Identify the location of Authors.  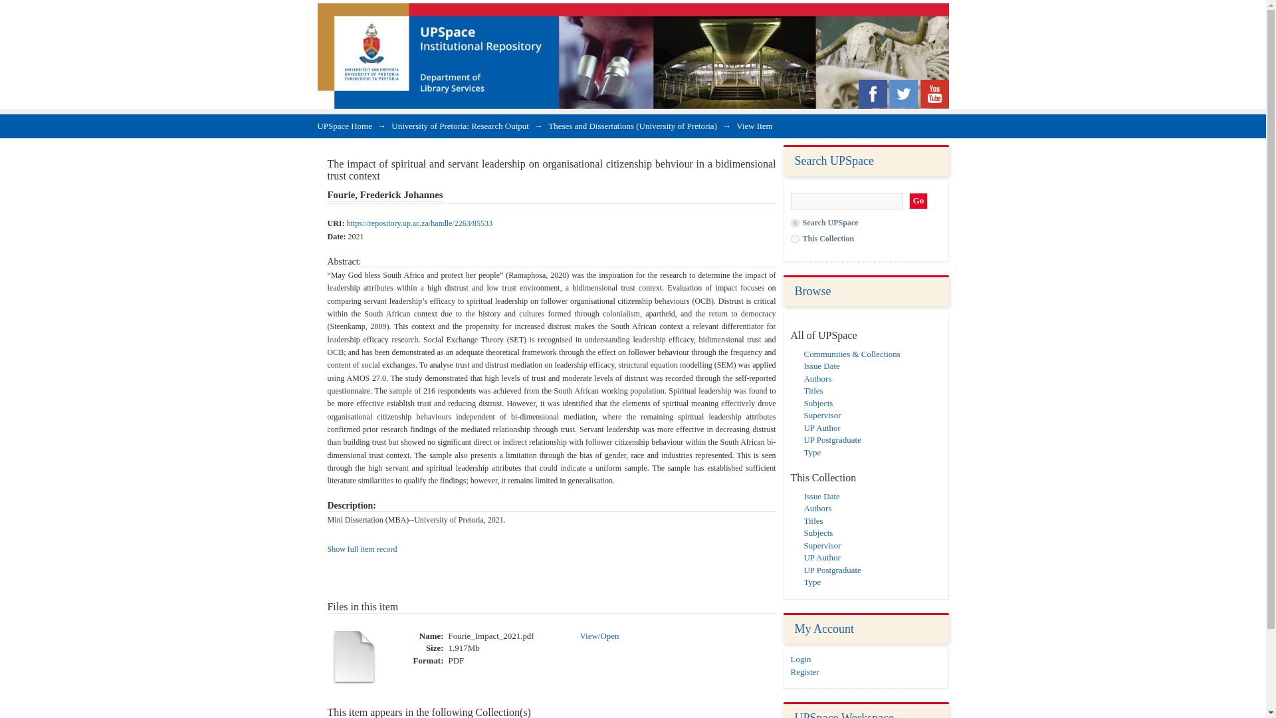
(817, 378).